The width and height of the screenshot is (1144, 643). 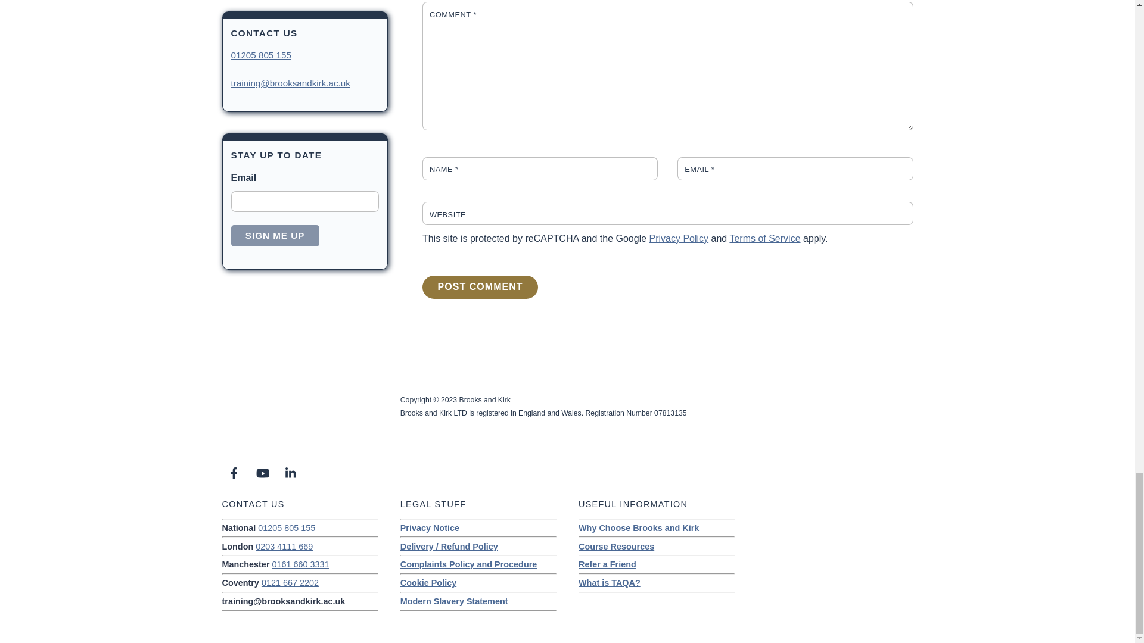 What do you see at coordinates (480, 287) in the screenshot?
I see `Post Comment` at bounding box center [480, 287].